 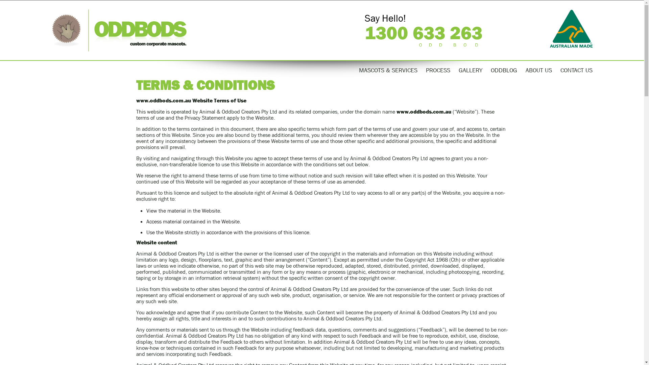 What do you see at coordinates (470, 71) in the screenshot?
I see `GALLERY` at bounding box center [470, 71].